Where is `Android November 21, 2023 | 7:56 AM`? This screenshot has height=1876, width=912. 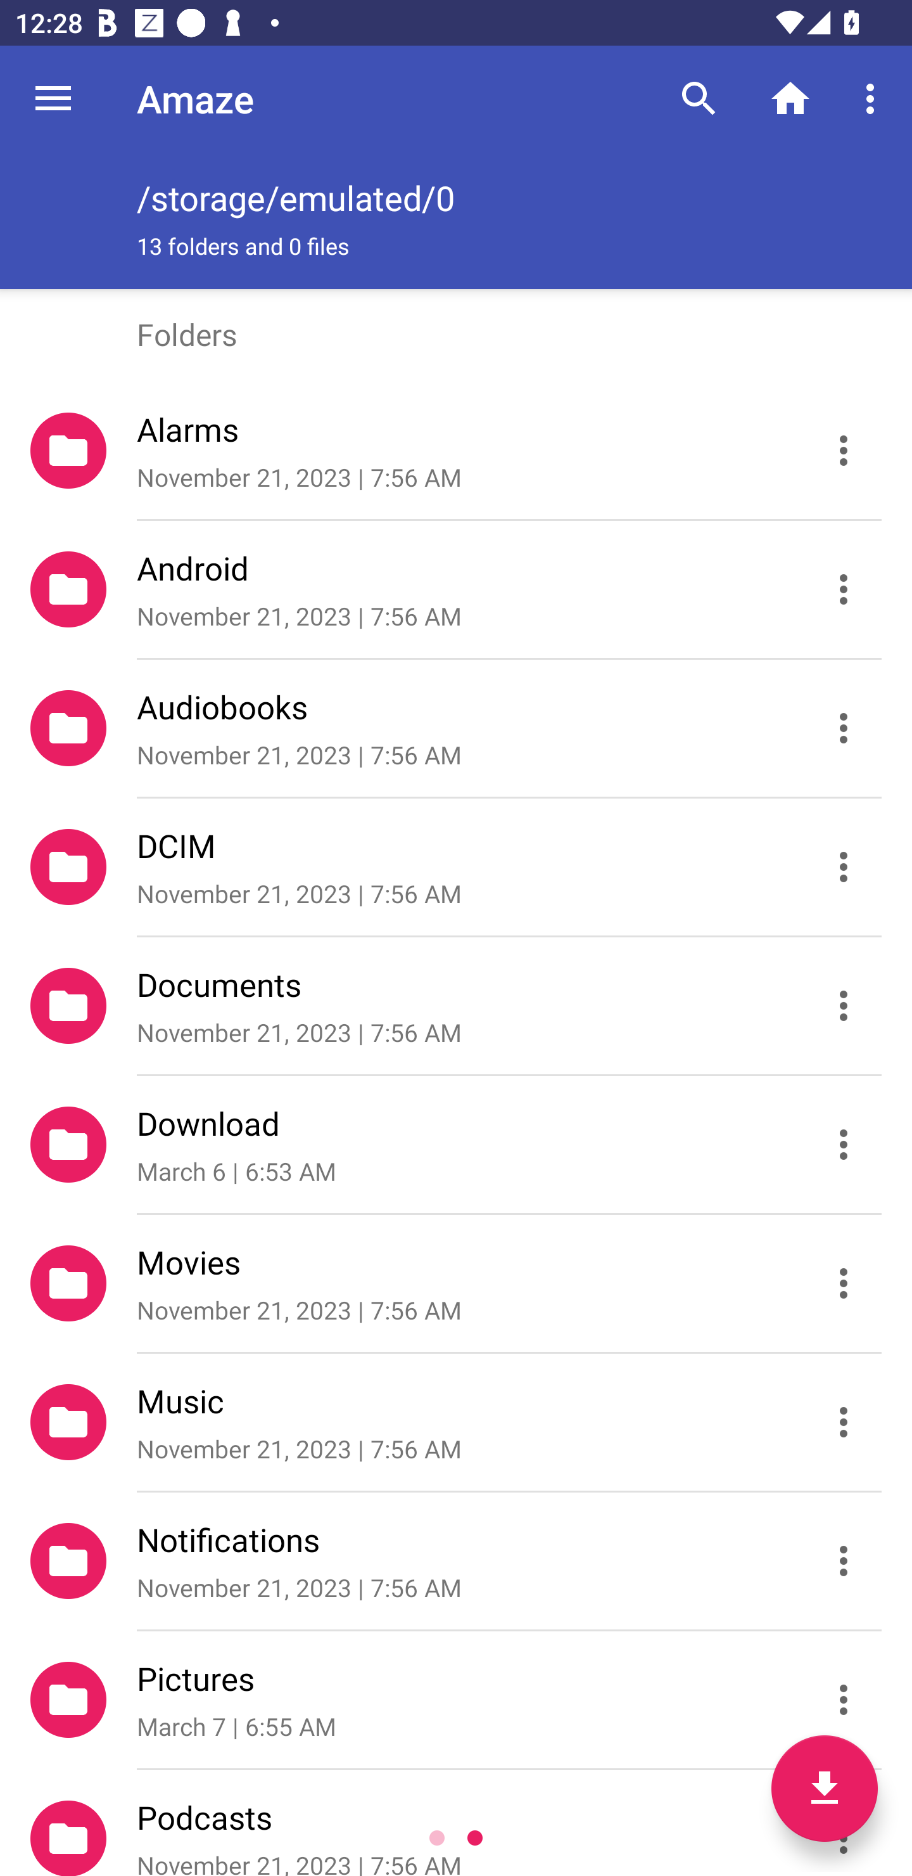 Android November 21, 2023 | 7:56 AM is located at coordinates (456, 589).